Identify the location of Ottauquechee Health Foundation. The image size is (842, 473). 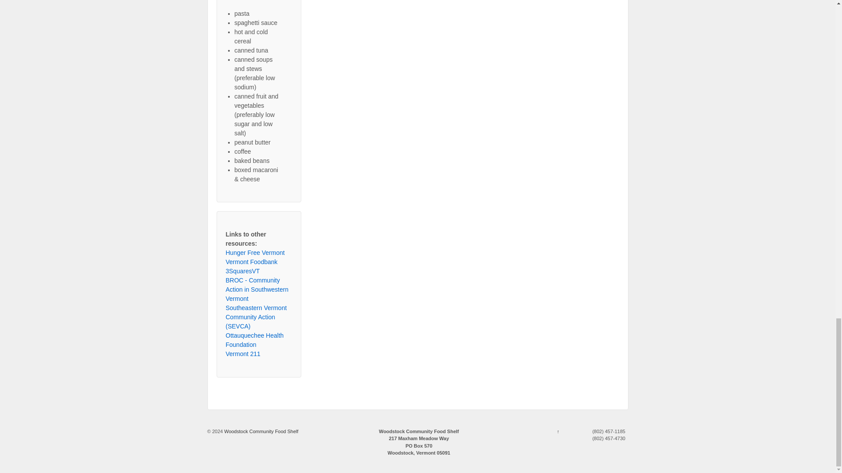
(254, 340).